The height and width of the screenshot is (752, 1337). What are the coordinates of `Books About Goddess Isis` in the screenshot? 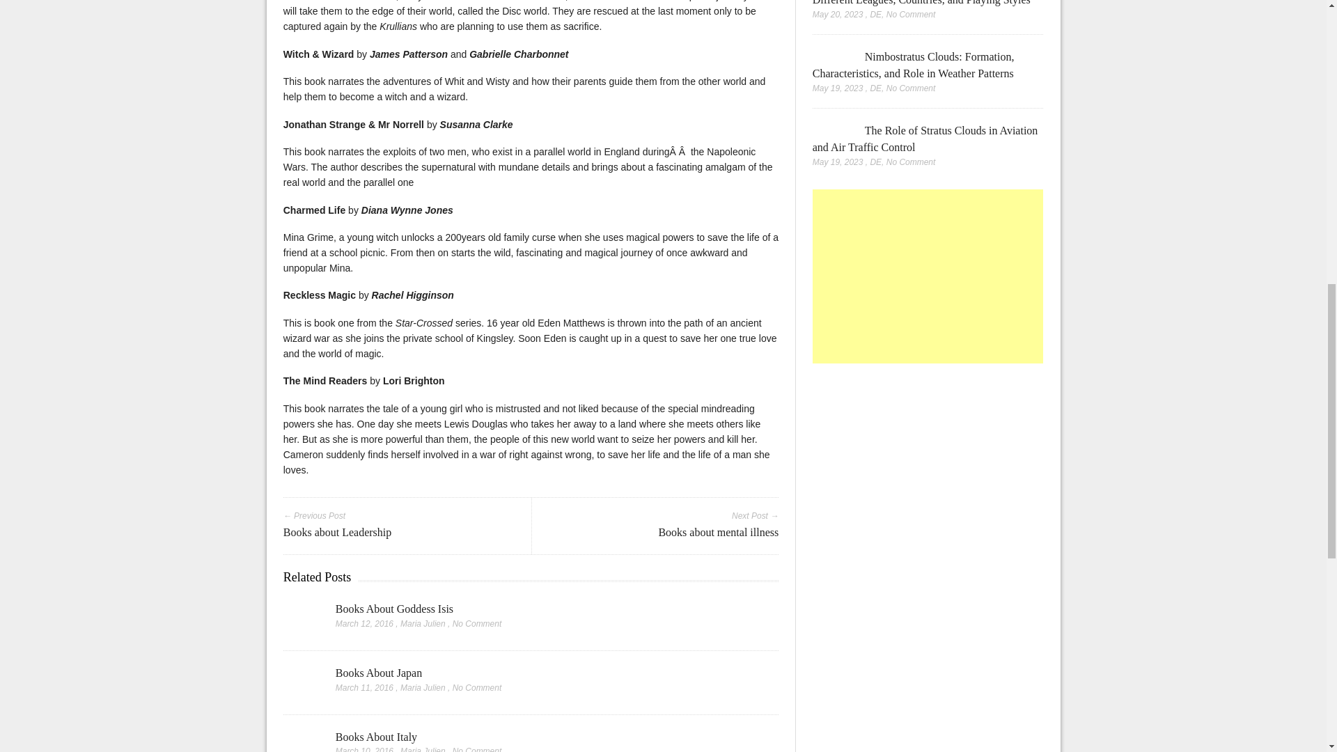 It's located at (394, 609).